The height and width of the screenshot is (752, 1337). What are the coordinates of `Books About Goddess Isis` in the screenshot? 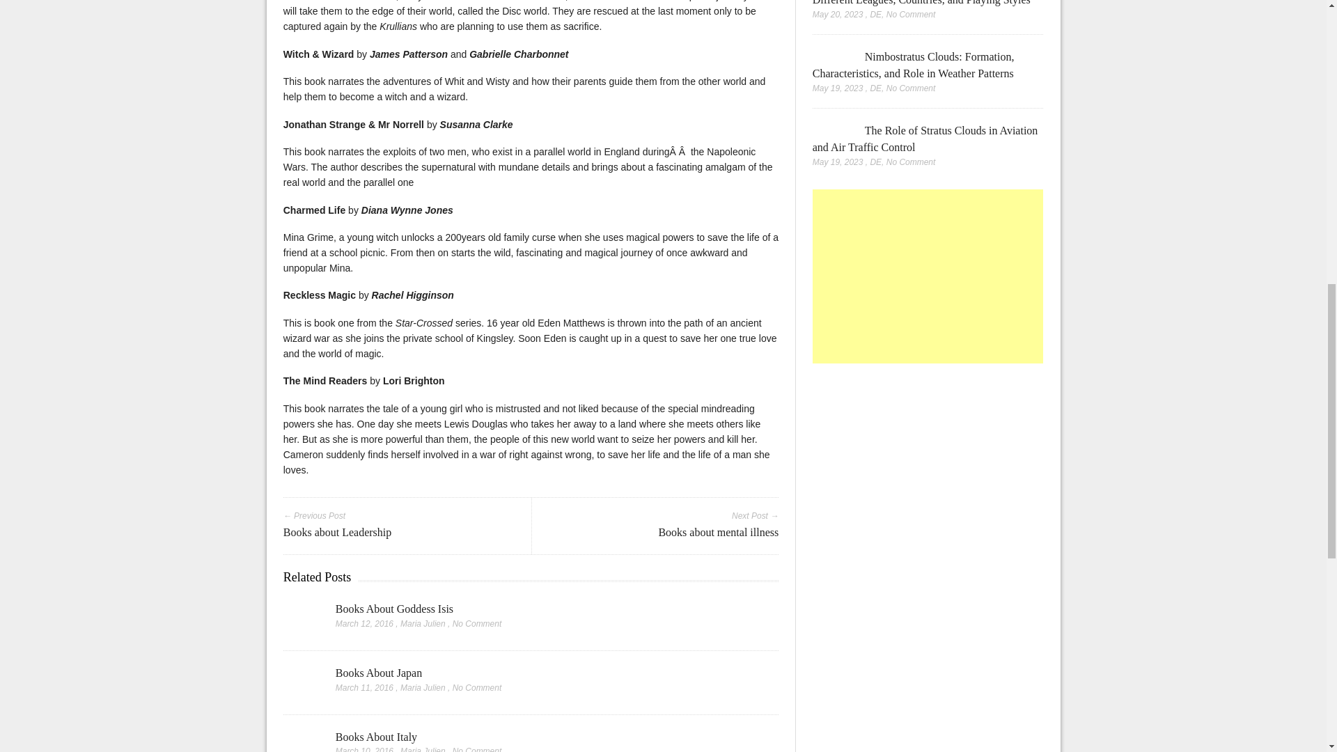 It's located at (394, 609).